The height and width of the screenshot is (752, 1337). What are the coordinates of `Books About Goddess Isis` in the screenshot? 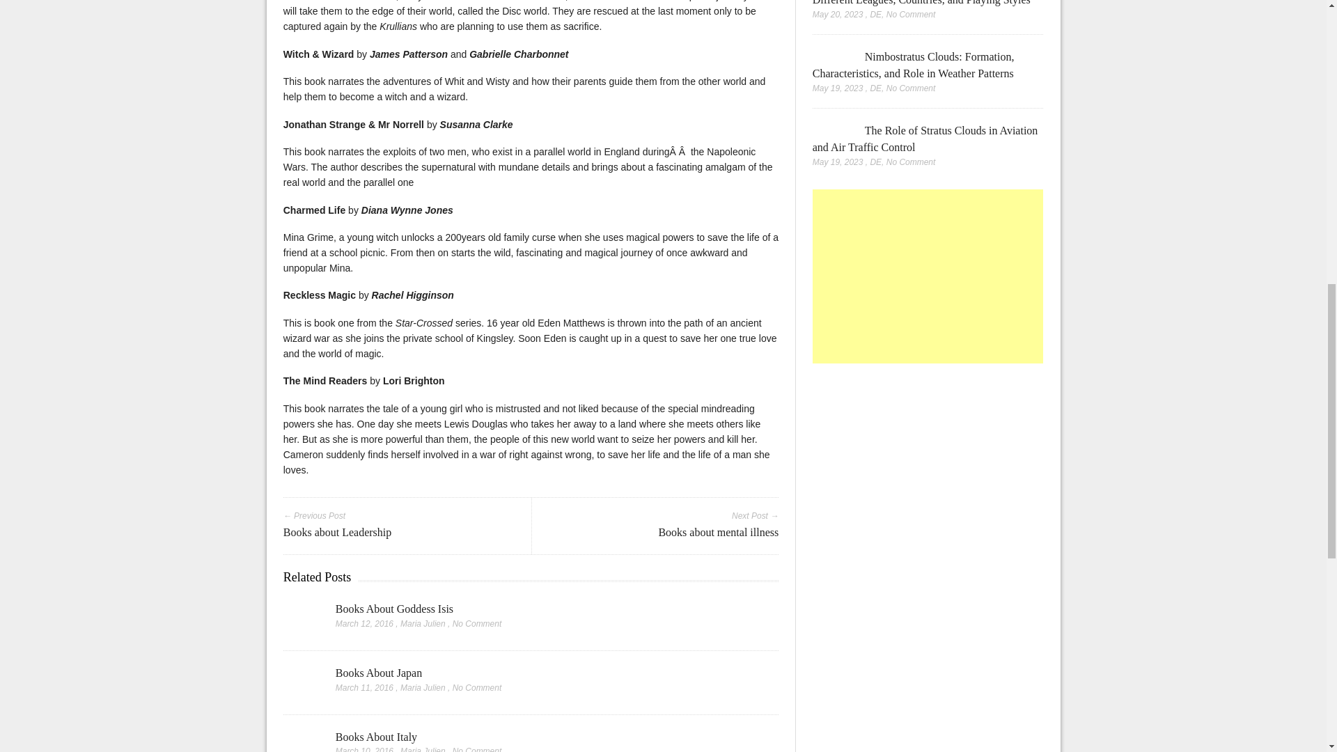 It's located at (394, 609).